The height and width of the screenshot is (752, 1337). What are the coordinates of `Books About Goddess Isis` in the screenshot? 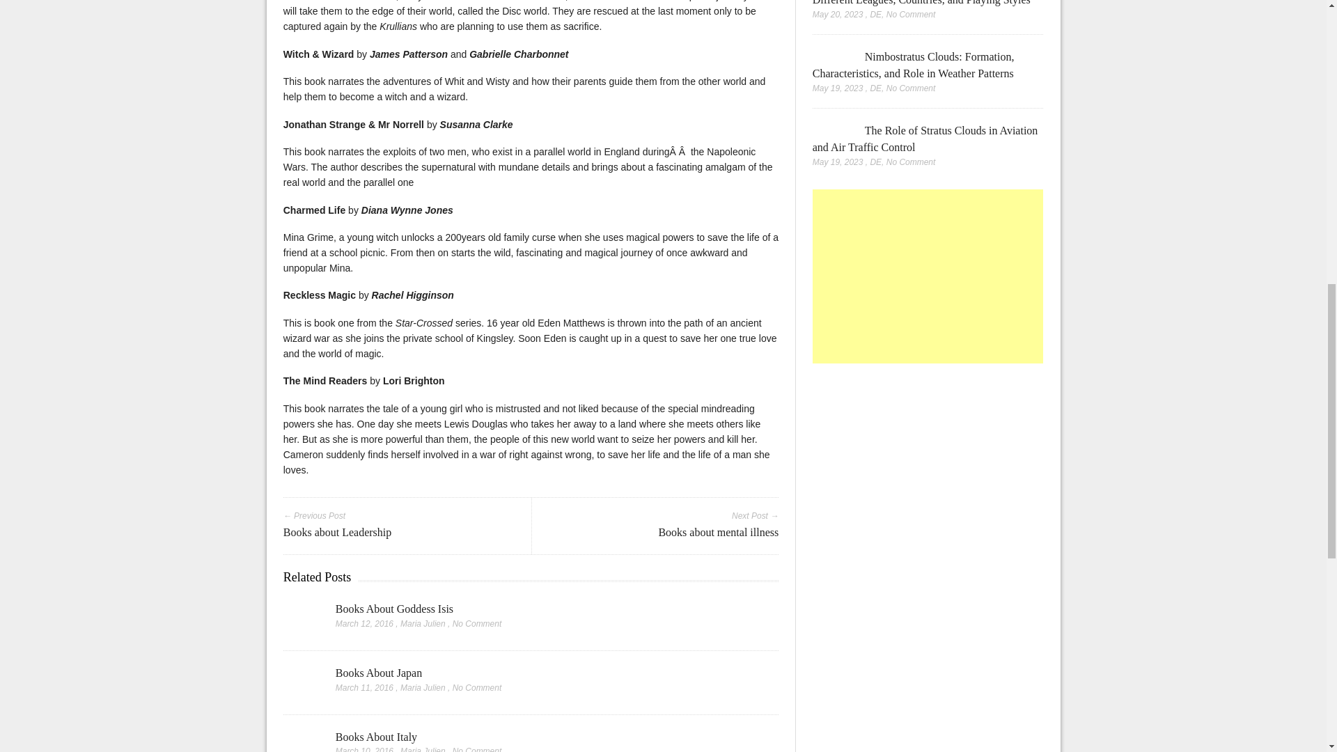 It's located at (394, 609).